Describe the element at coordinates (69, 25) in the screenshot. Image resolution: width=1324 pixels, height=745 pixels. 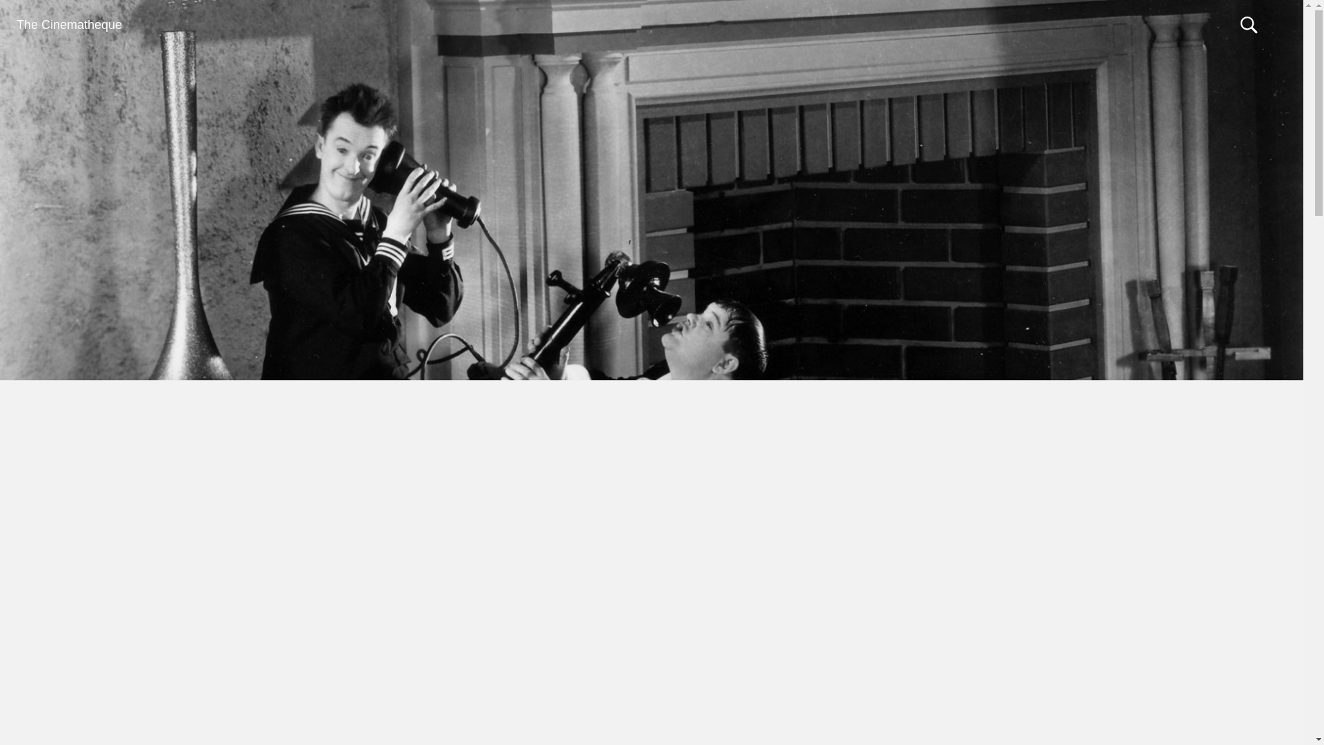
I see `The Cinematheque` at that location.